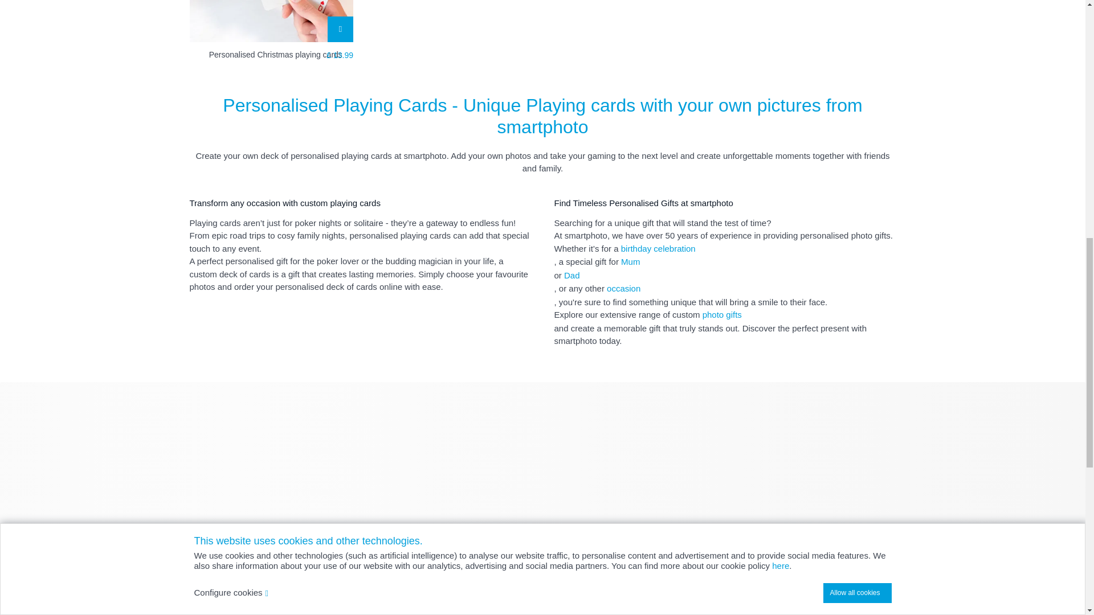  What do you see at coordinates (725, 282) in the screenshot?
I see `Dad` at bounding box center [725, 282].